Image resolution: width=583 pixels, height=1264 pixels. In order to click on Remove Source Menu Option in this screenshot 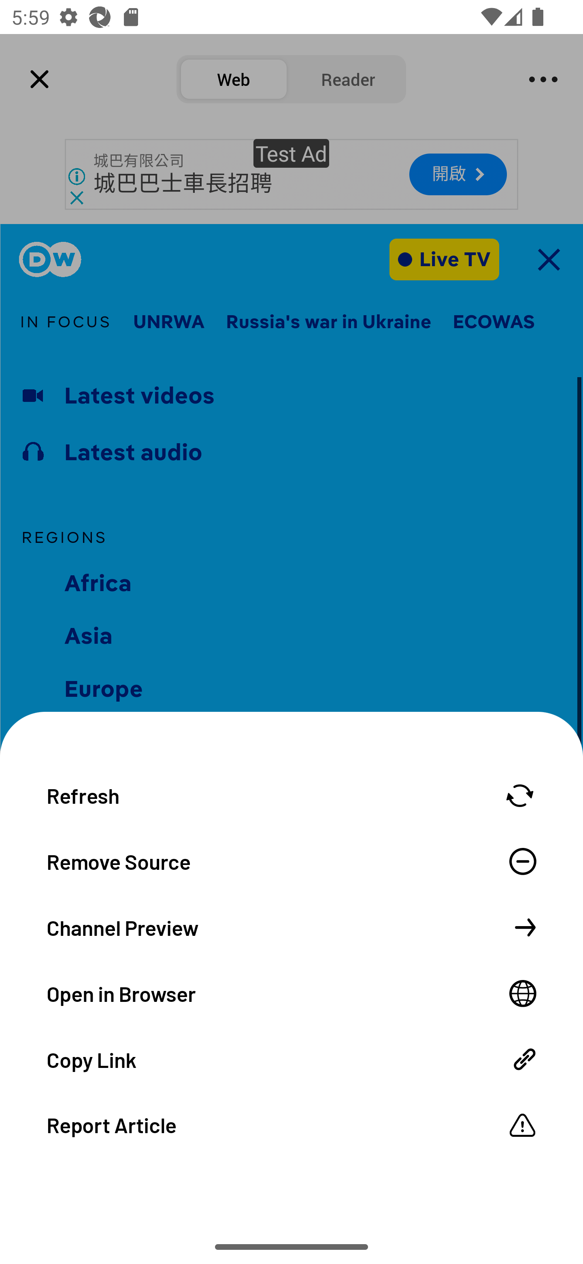, I will do `click(291, 860)`.